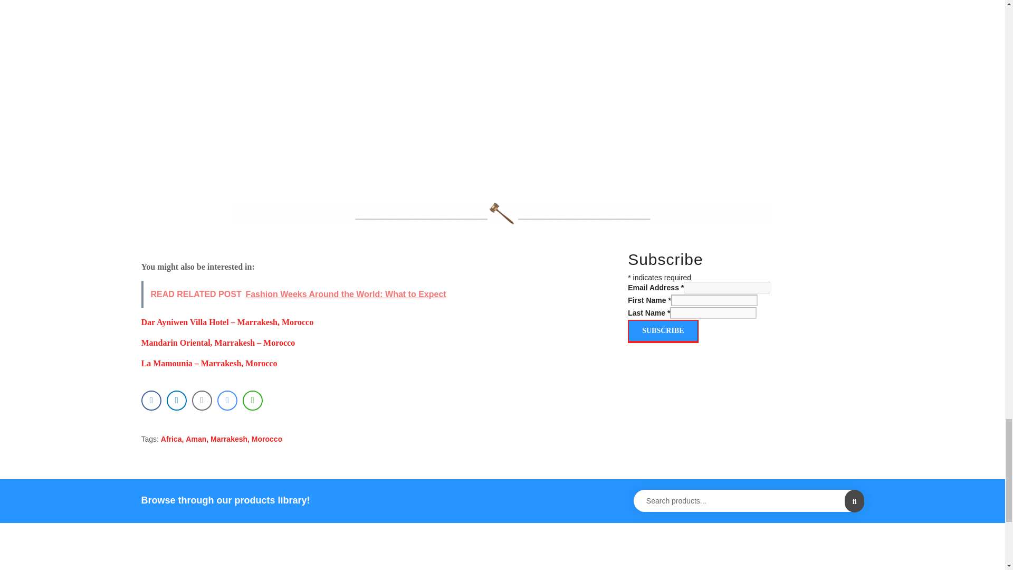 This screenshot has width=1013, height=570. I want to click on Subscribe, so click(663, 331).